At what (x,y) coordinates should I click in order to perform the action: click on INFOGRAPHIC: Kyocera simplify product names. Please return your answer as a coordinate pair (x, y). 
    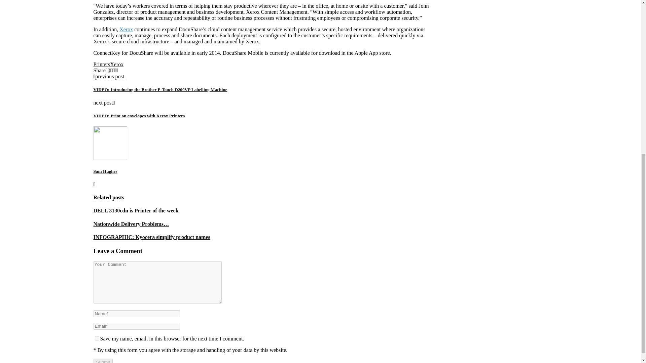
    Looking at the image, I should click on (152, 237).